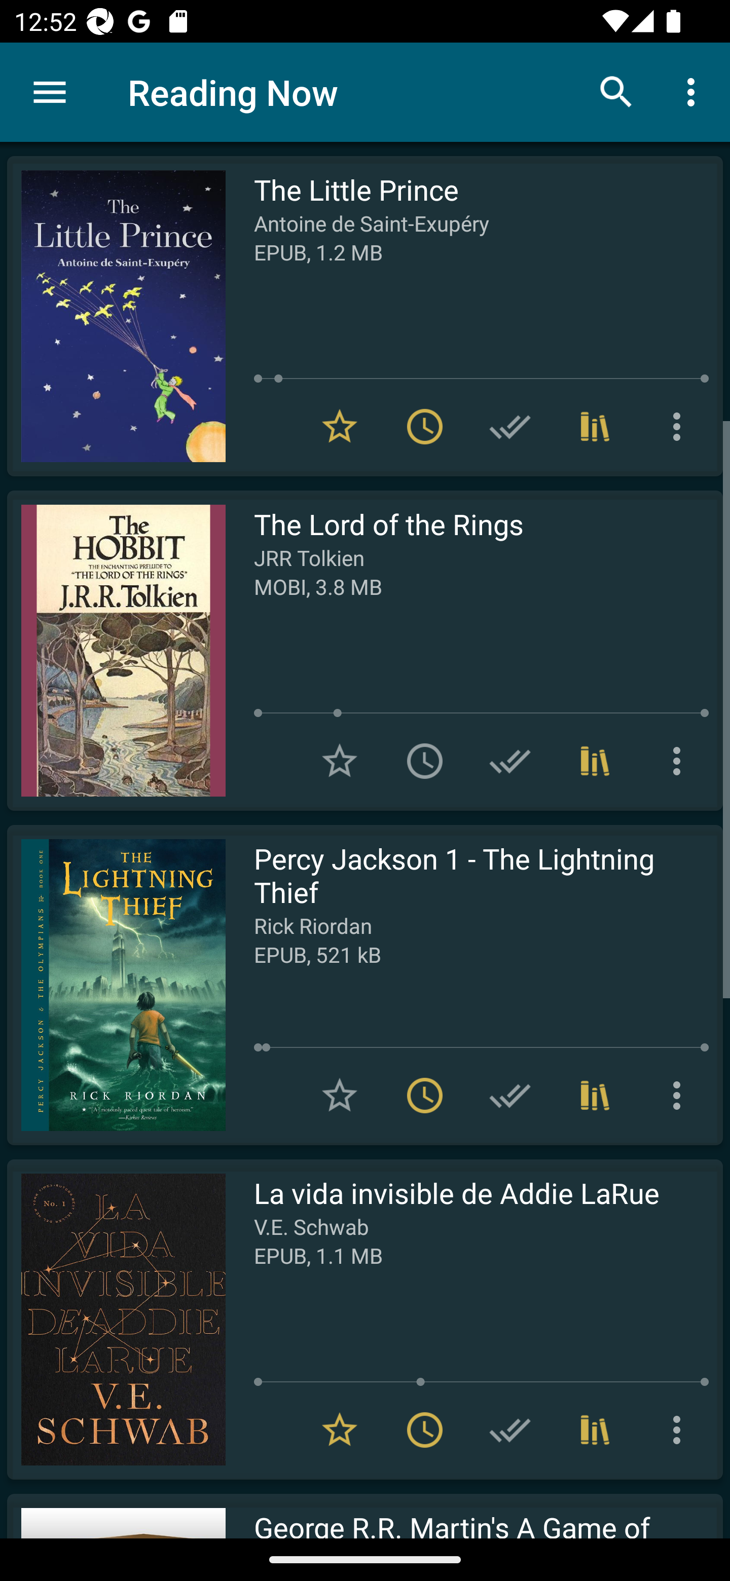  I want to click on Remove from Favorites, so click(340, 427).